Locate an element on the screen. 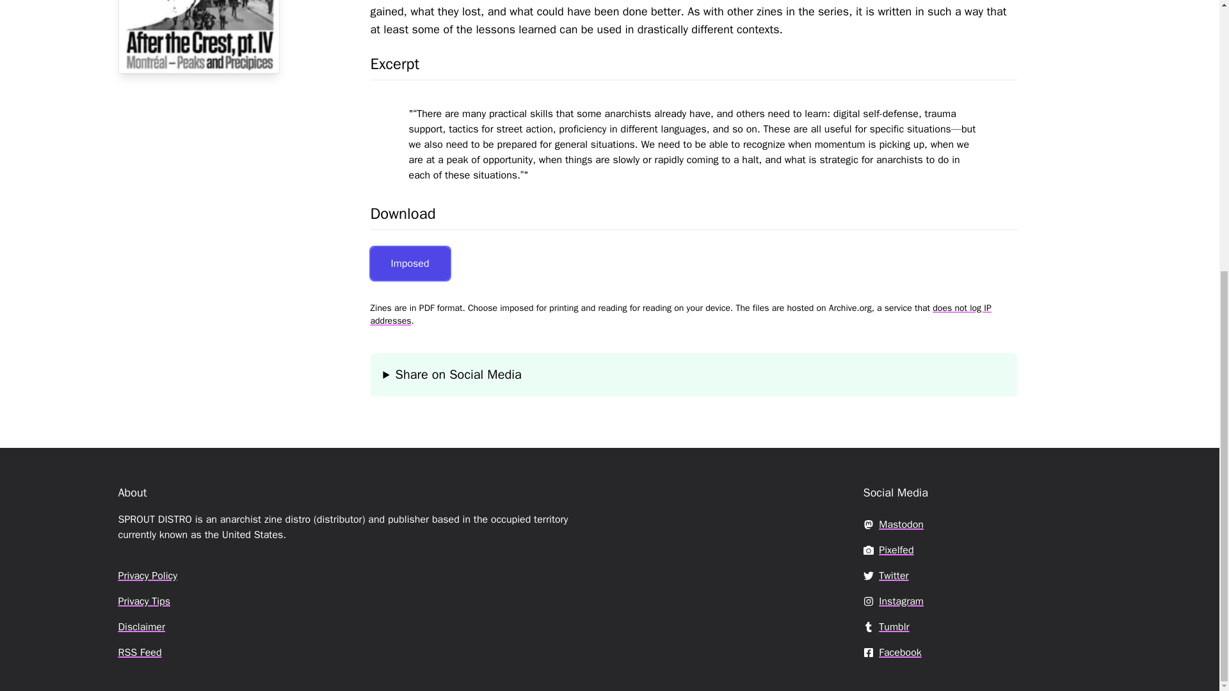 Image resolution: width=1229 pixels, height=691 pixels. Imposed is located at coordinates (410, 264).